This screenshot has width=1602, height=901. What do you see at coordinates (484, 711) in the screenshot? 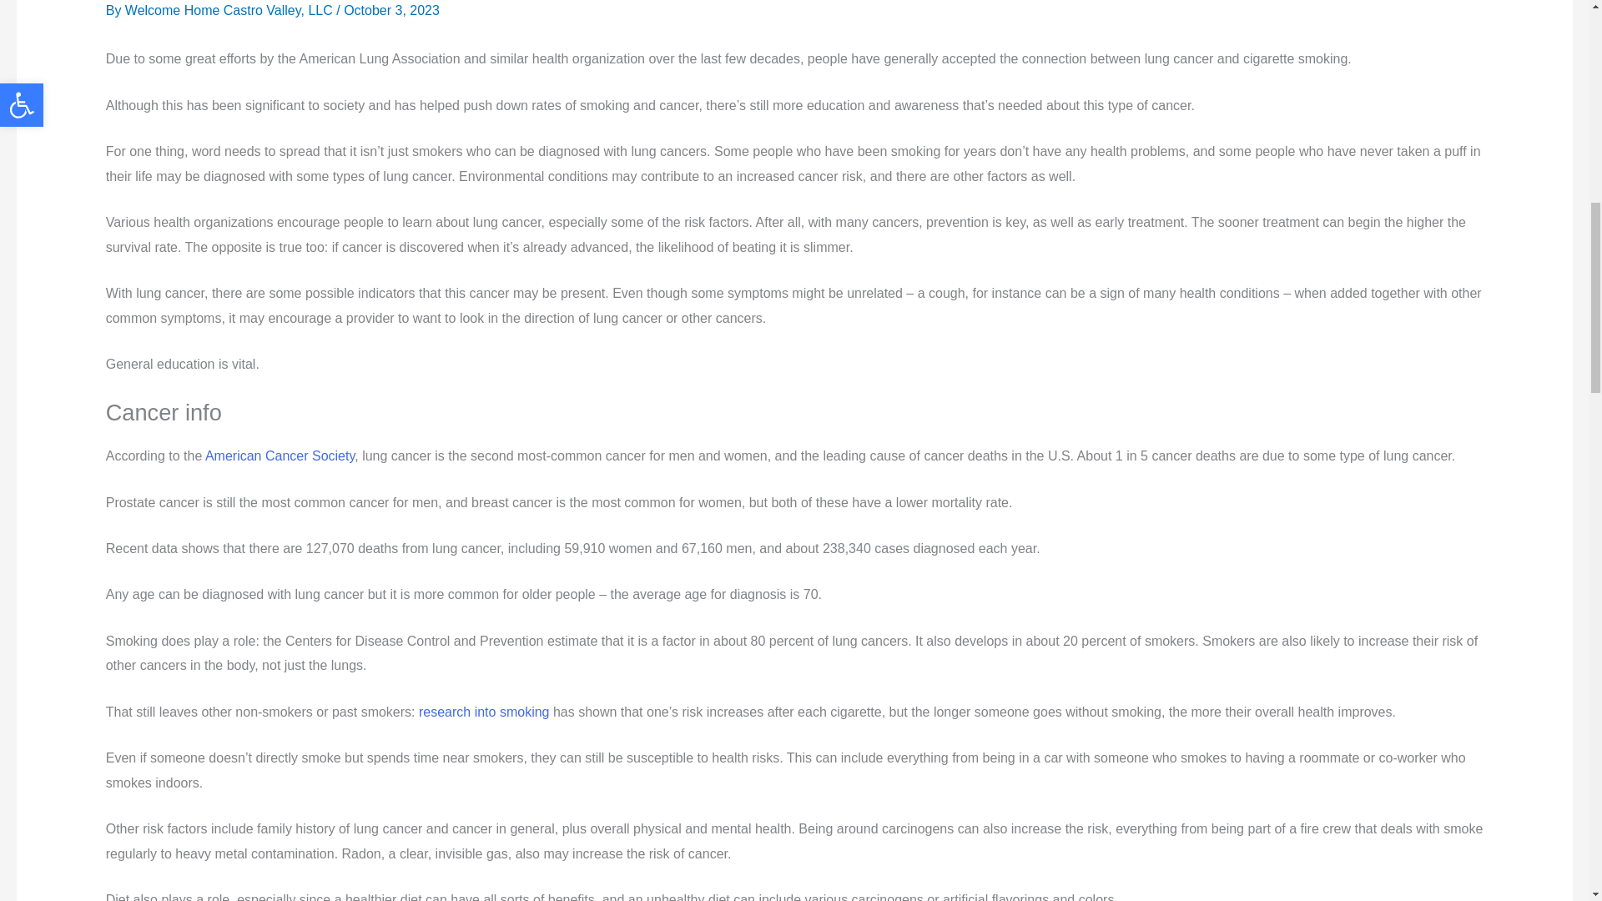
I see `research into smoking` at bounding box center [484, 711].